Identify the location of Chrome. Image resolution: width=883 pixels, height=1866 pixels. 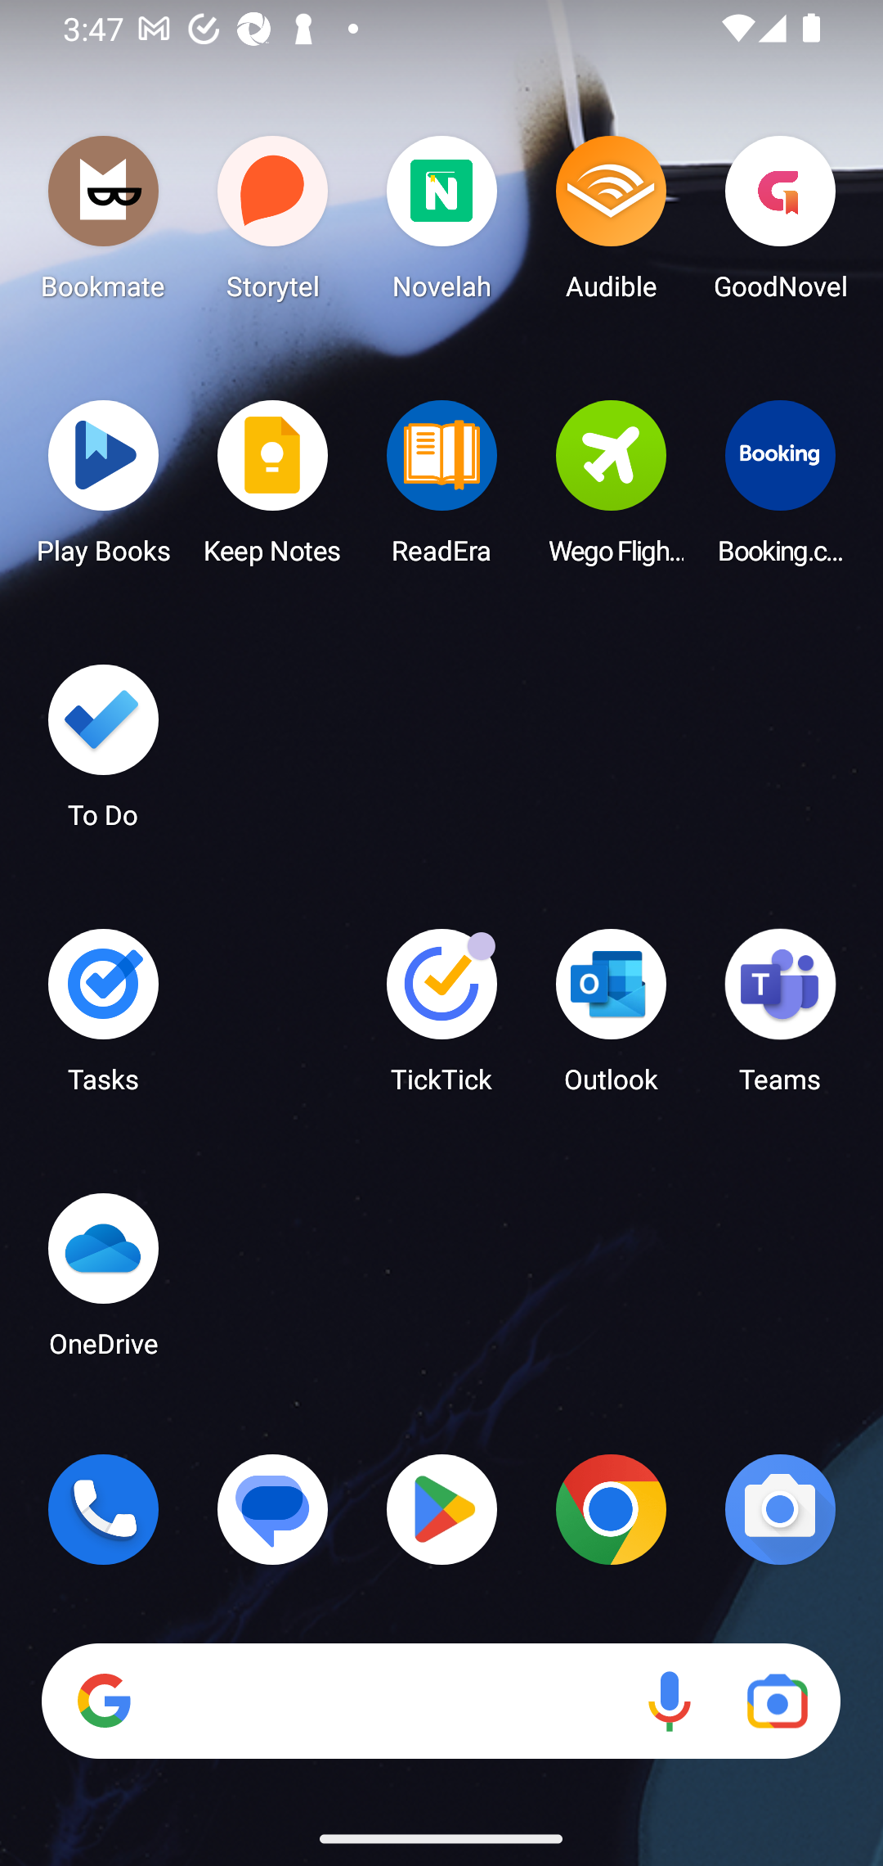
(611, 1509).